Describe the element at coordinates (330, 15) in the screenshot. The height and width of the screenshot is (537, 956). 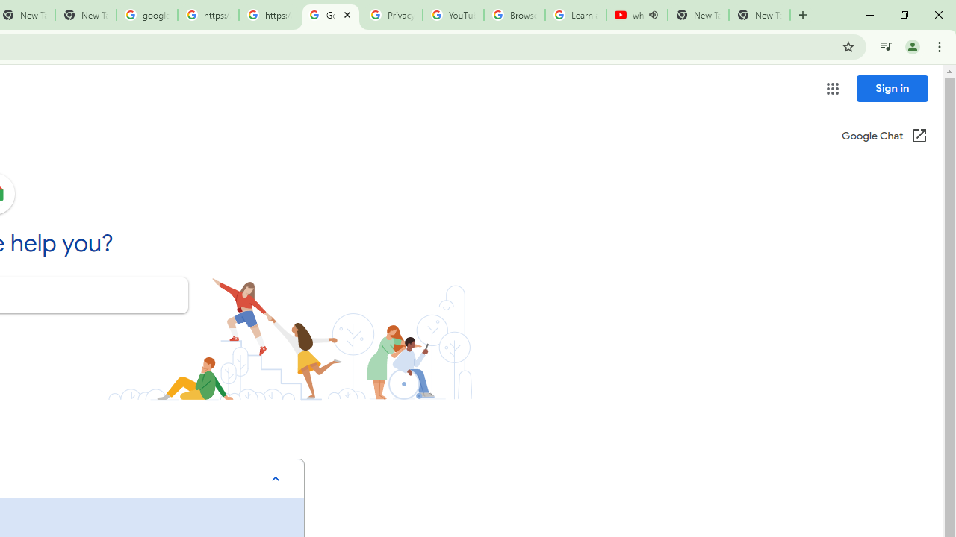
I see `Google Chat Help` at that location.